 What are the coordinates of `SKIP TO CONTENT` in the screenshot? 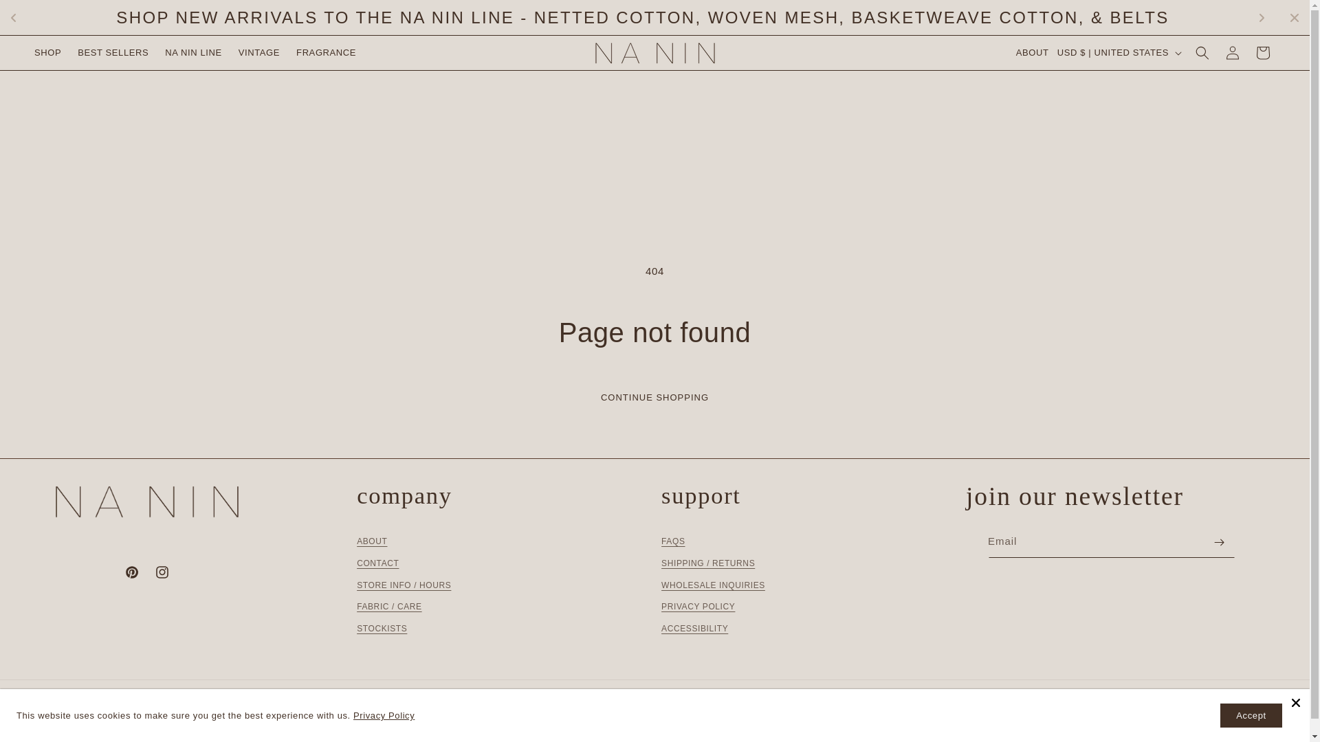 It's located at (21, 12).